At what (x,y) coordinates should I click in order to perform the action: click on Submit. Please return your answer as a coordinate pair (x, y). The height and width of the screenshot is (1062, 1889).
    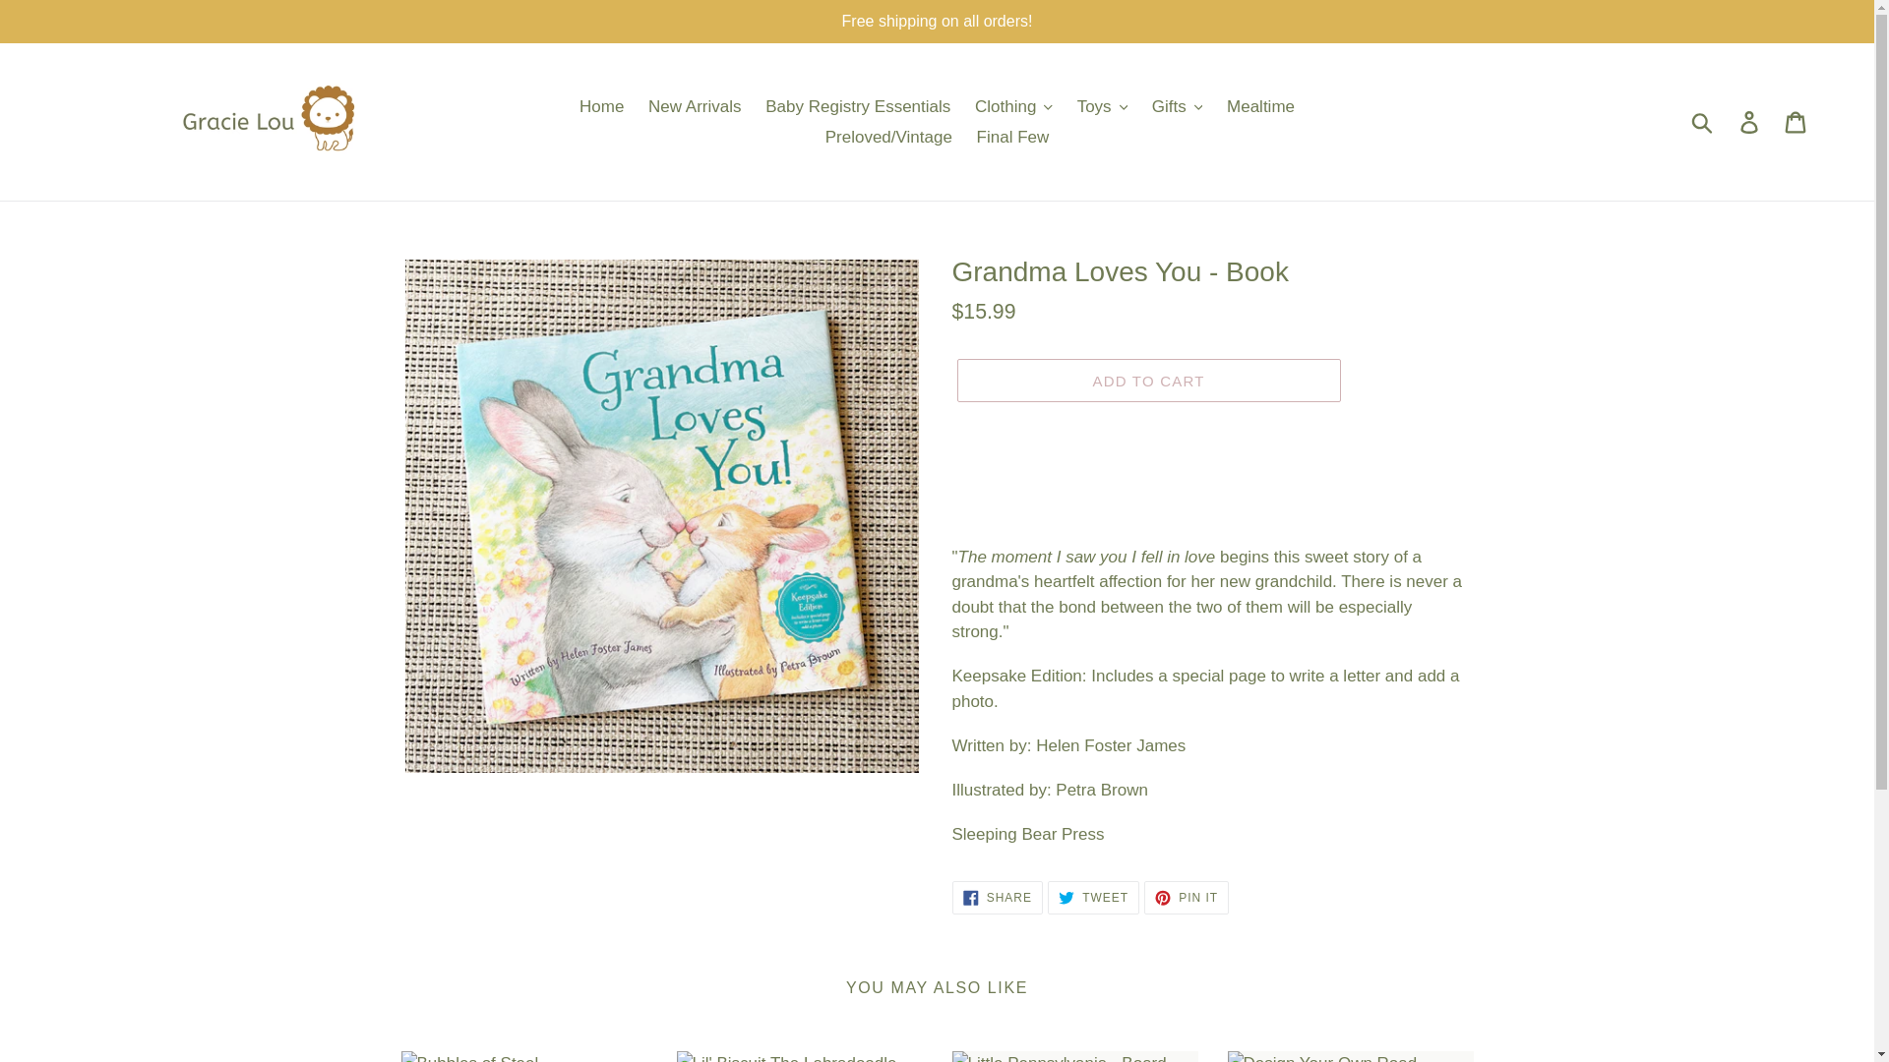
    Looking at the image, I should click on (1703, 121).